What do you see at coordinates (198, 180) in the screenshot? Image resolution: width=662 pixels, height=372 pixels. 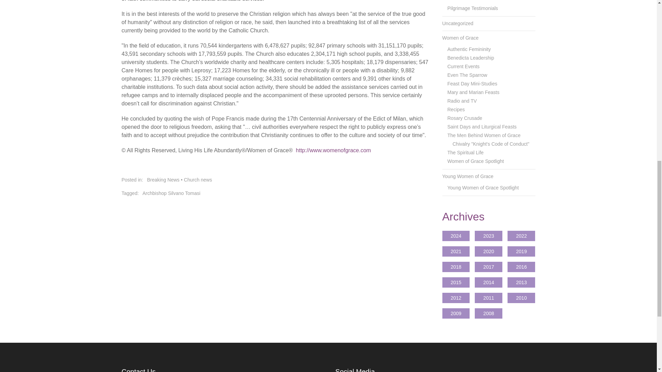 I see `Church news` at bounding box center [198, 180].